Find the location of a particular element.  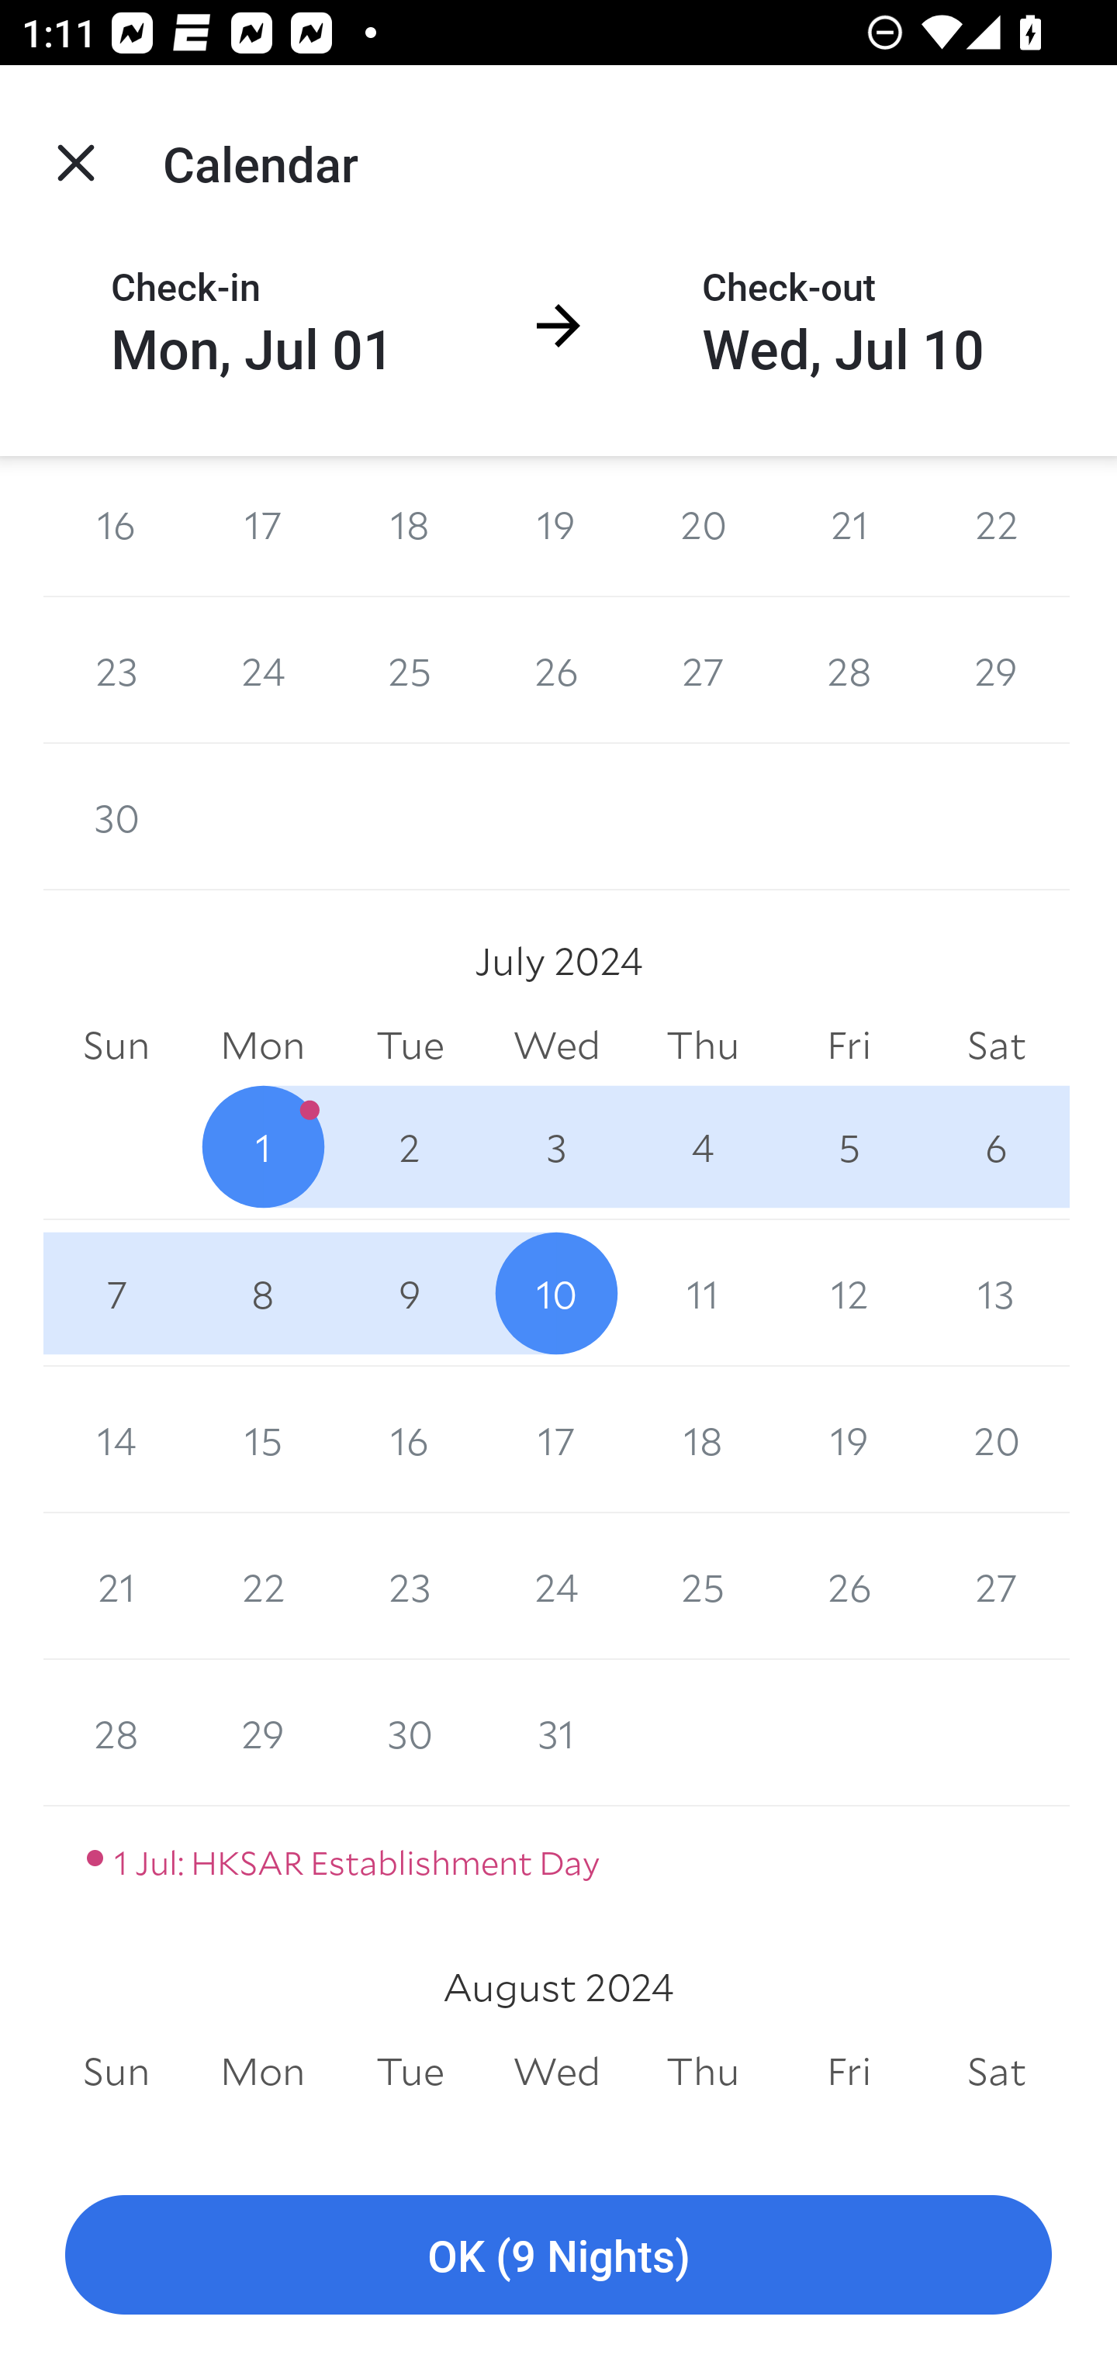

21 21 June 2024 is located at coordinates (849, 526).